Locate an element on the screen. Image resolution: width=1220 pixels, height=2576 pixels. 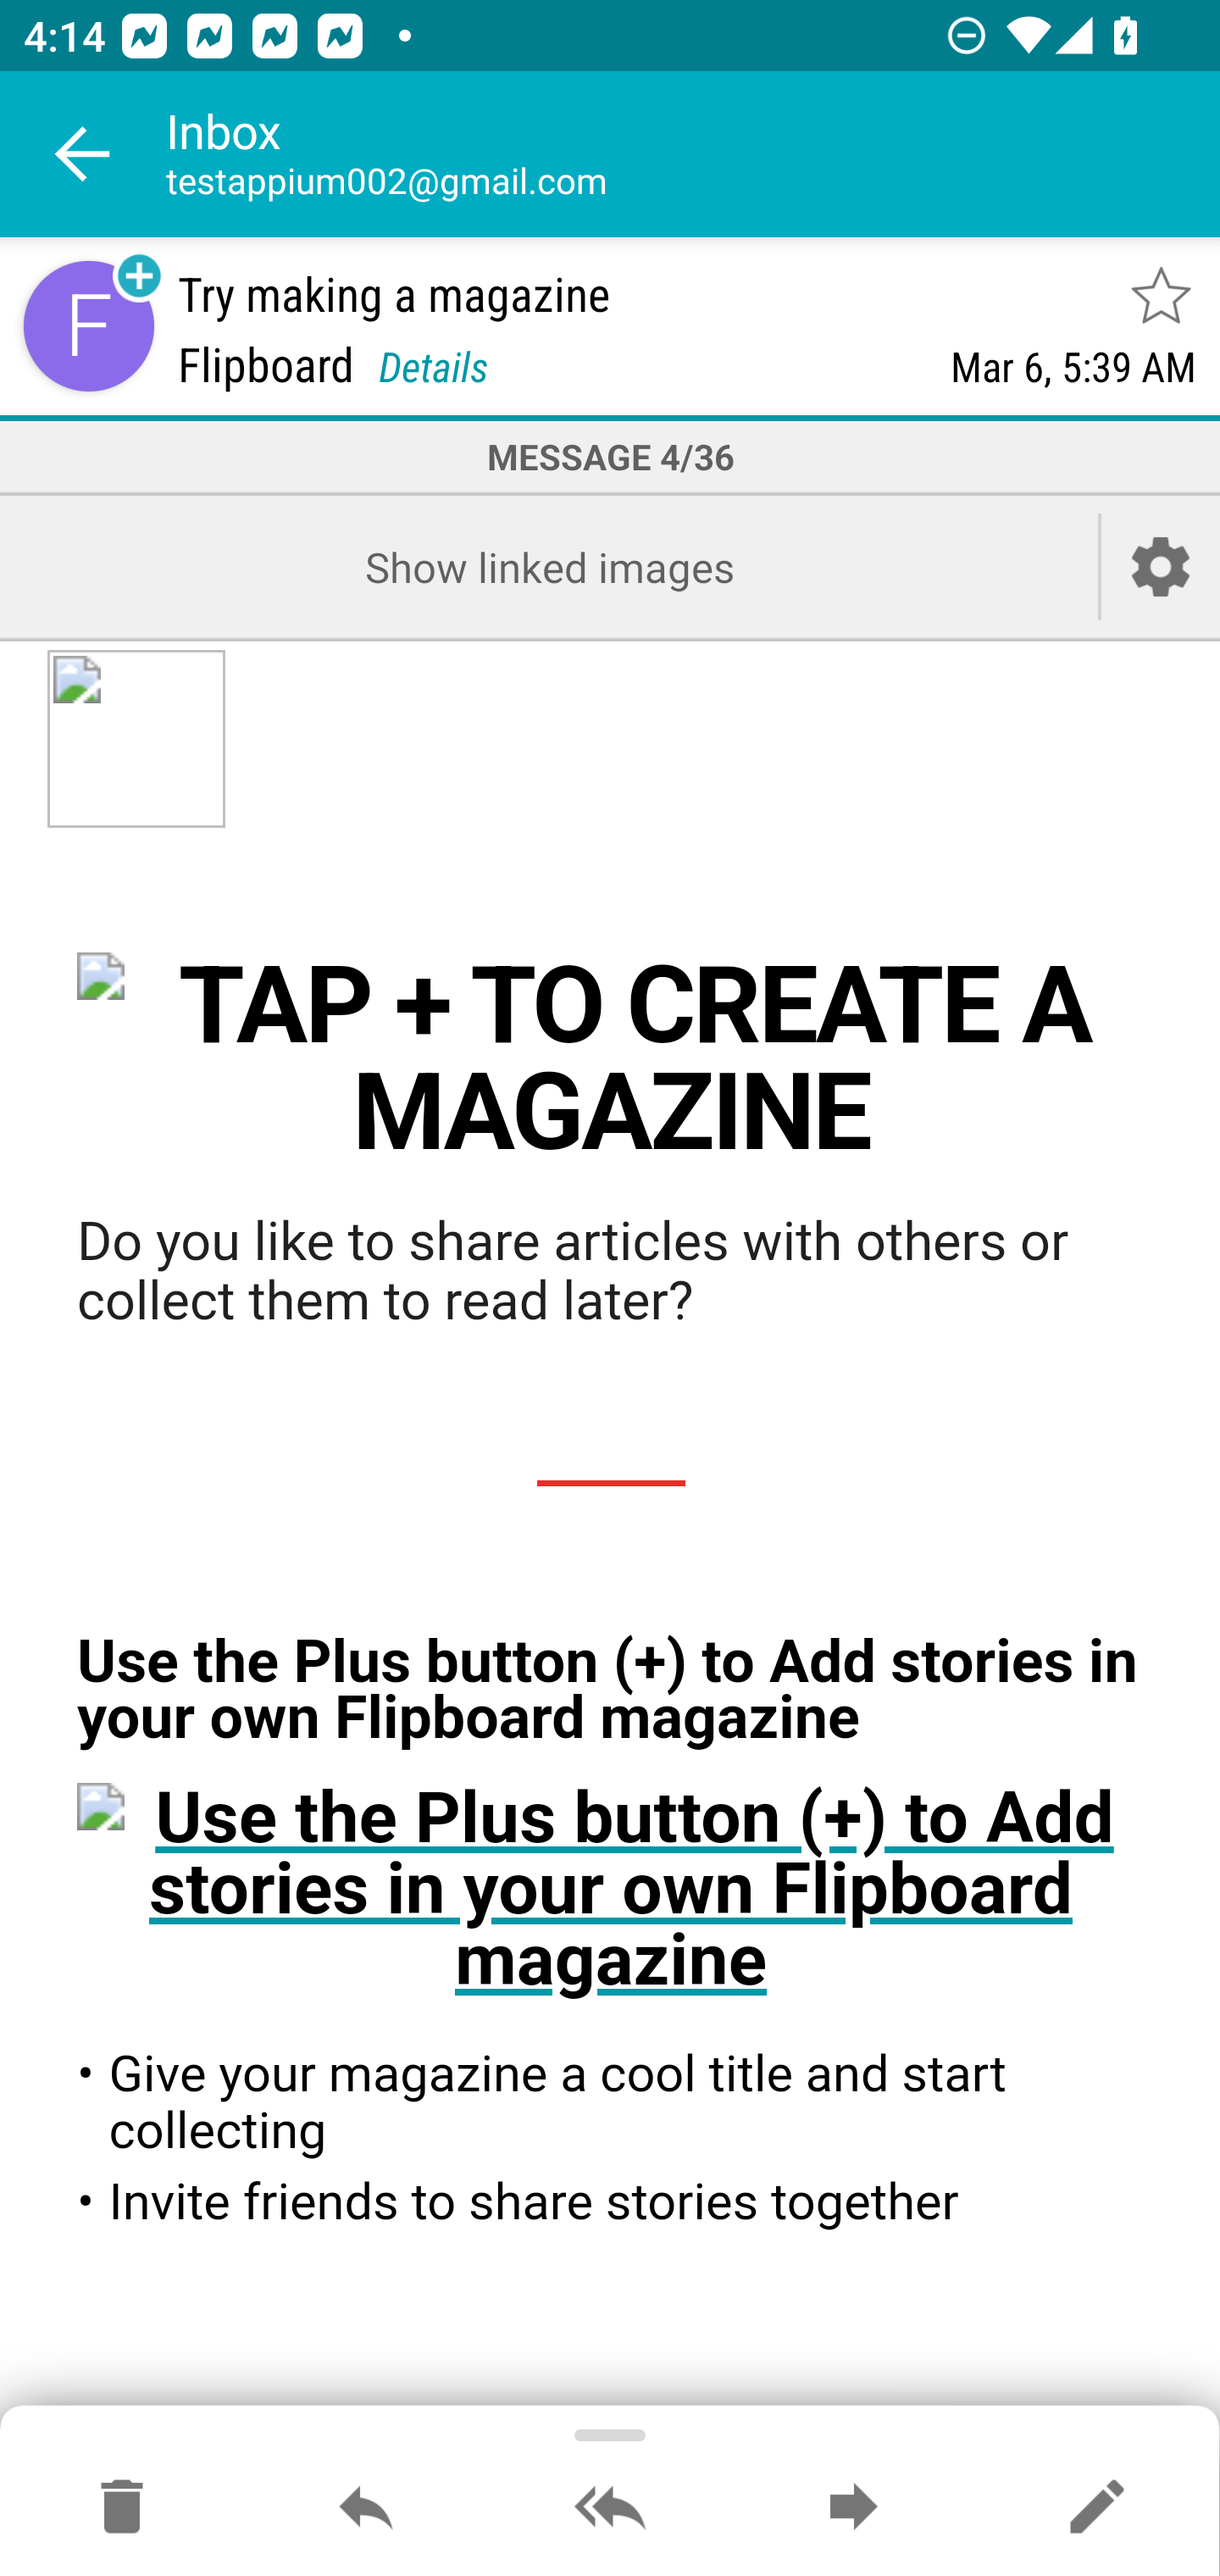
Forward is located at coordinates (853, 2508).